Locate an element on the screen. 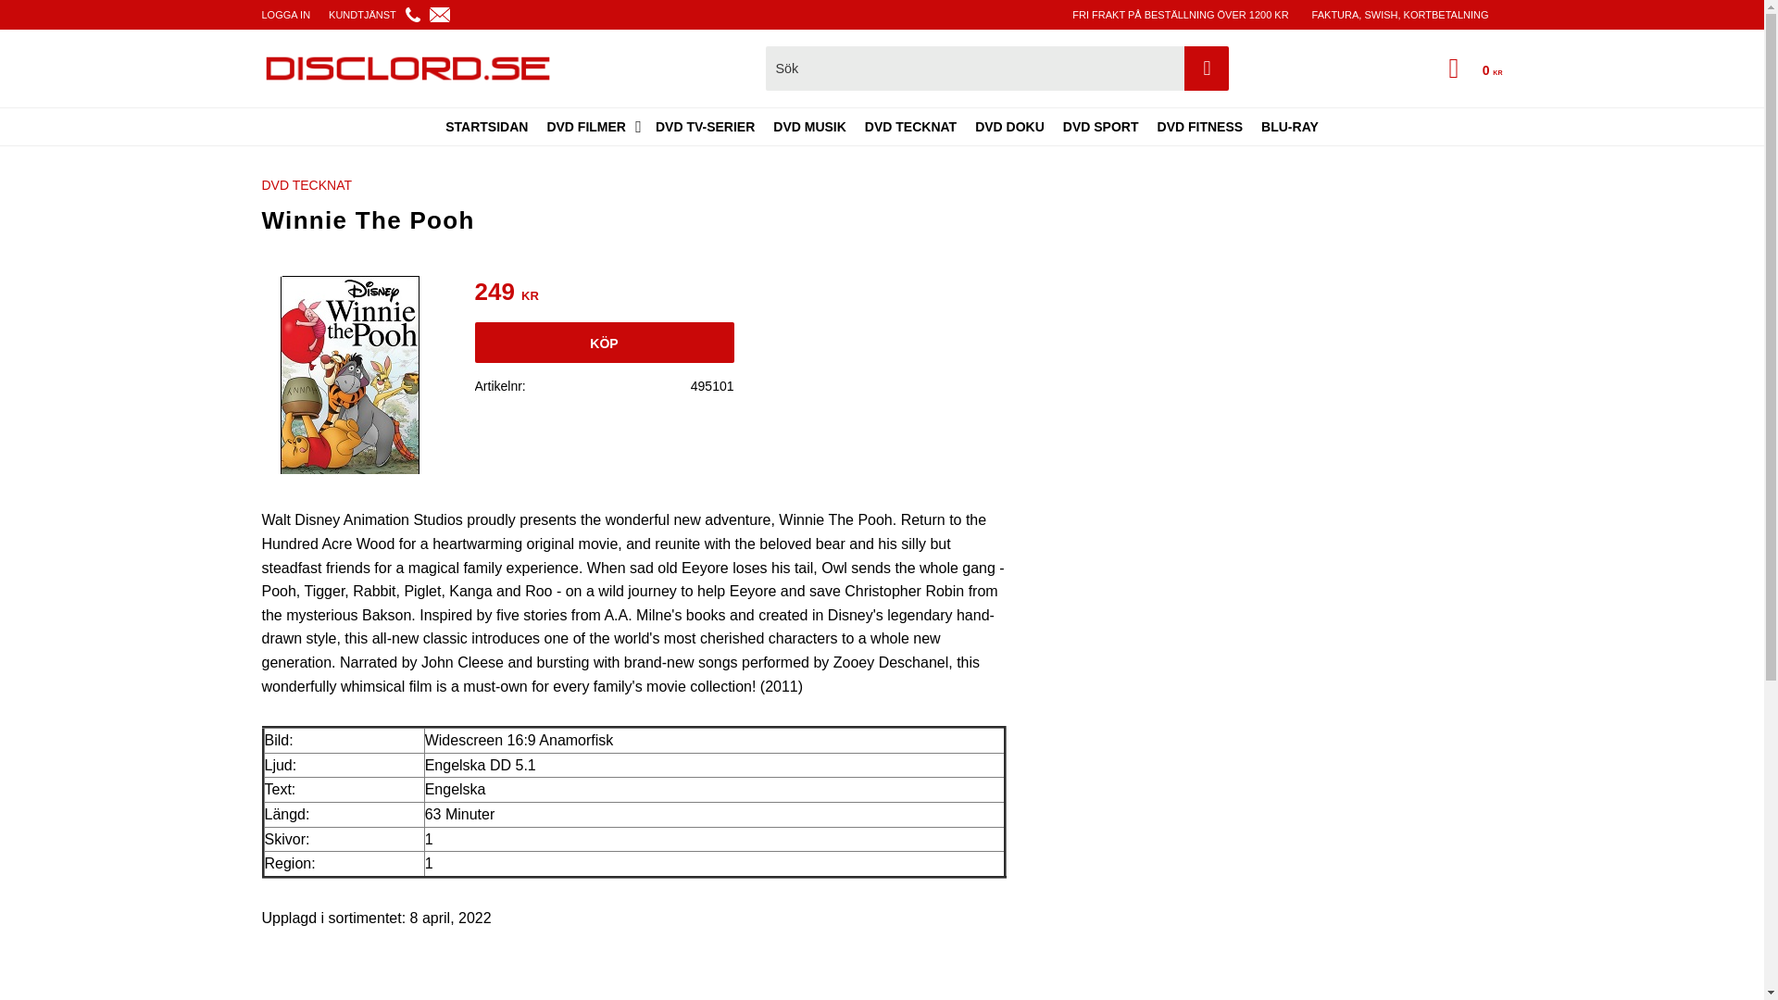 This screenshot has width=1778, height=1000. LOGGA IN is located at coordinates (291, 15).